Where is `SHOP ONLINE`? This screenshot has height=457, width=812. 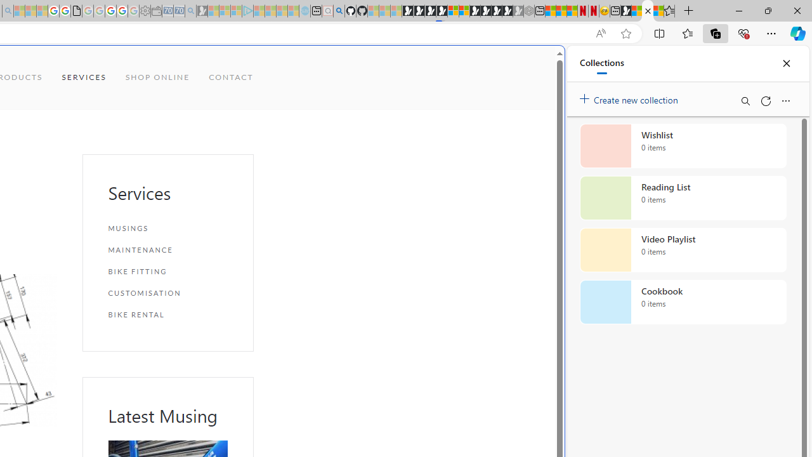
SHOP ONLINE is located at coordinates (157, 77).